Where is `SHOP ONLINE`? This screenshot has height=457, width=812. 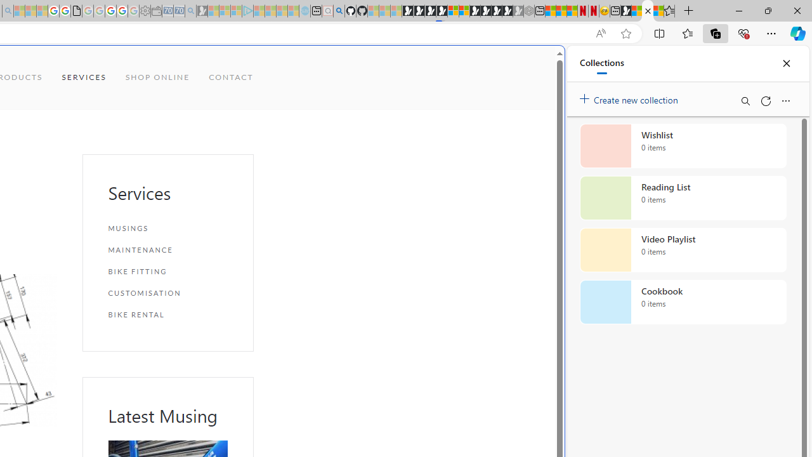
SHOP ONLINE is located at coordinates (157, 77).